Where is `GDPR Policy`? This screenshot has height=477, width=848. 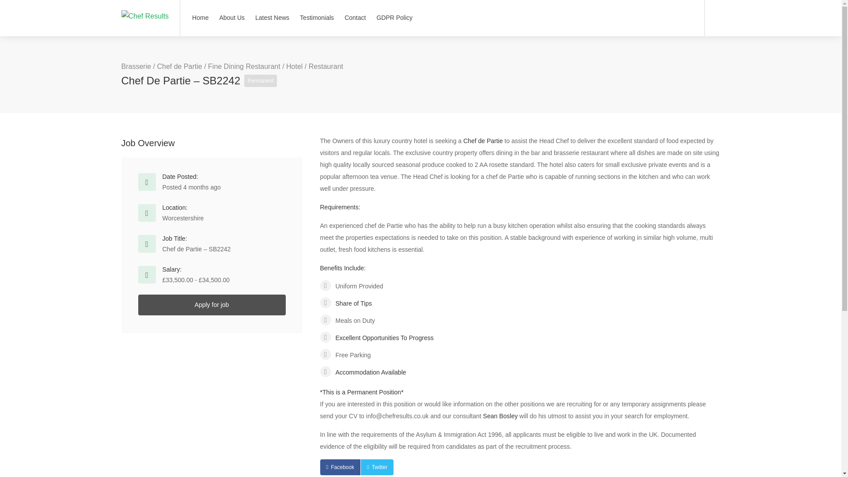
GDPR Policy is located at coordinates (394, 18).